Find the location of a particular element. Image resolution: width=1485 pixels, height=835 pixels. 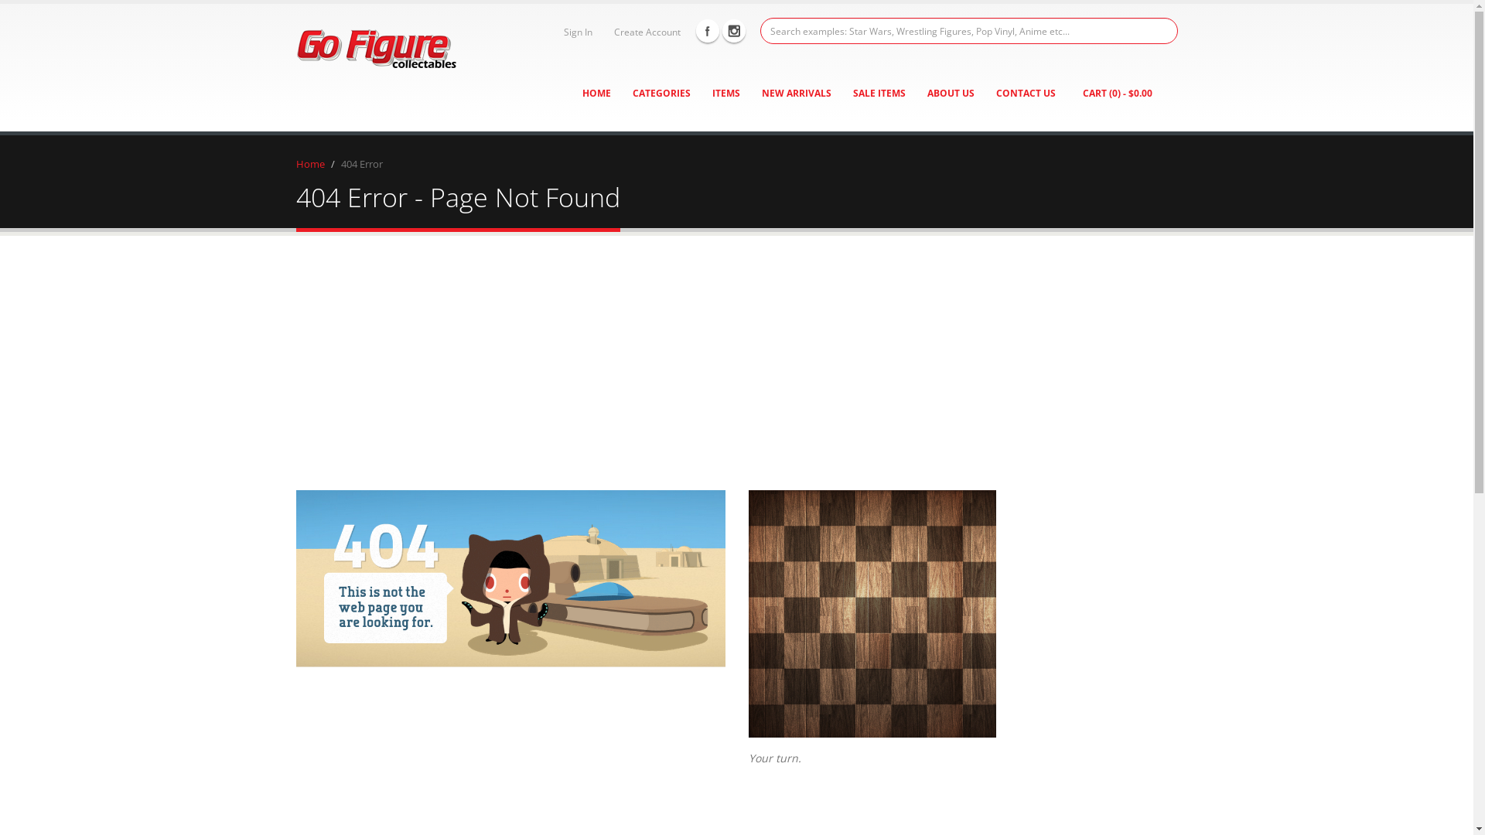

NEW ARRIVALS is located at coordinates (797, 94).